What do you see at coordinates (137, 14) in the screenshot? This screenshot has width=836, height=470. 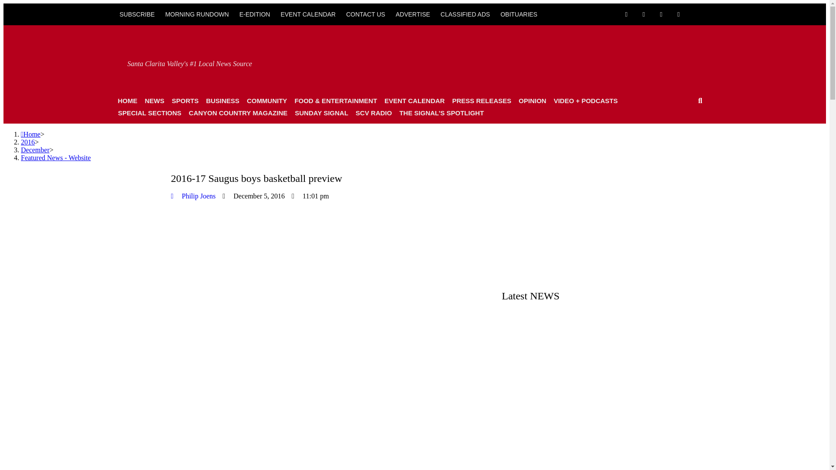 I see `SUBSCRIBE` at bounding box center [137, 14].